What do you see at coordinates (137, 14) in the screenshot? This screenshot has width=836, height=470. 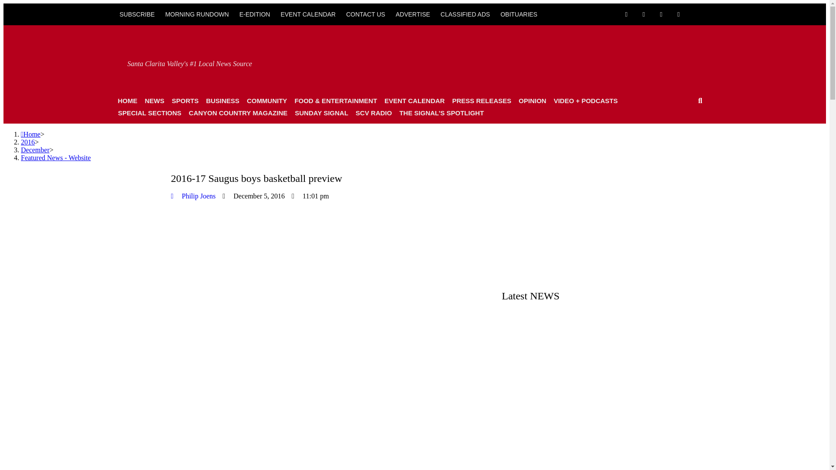 I see `SUBSCRIBE` at bounding box center [137, 14].